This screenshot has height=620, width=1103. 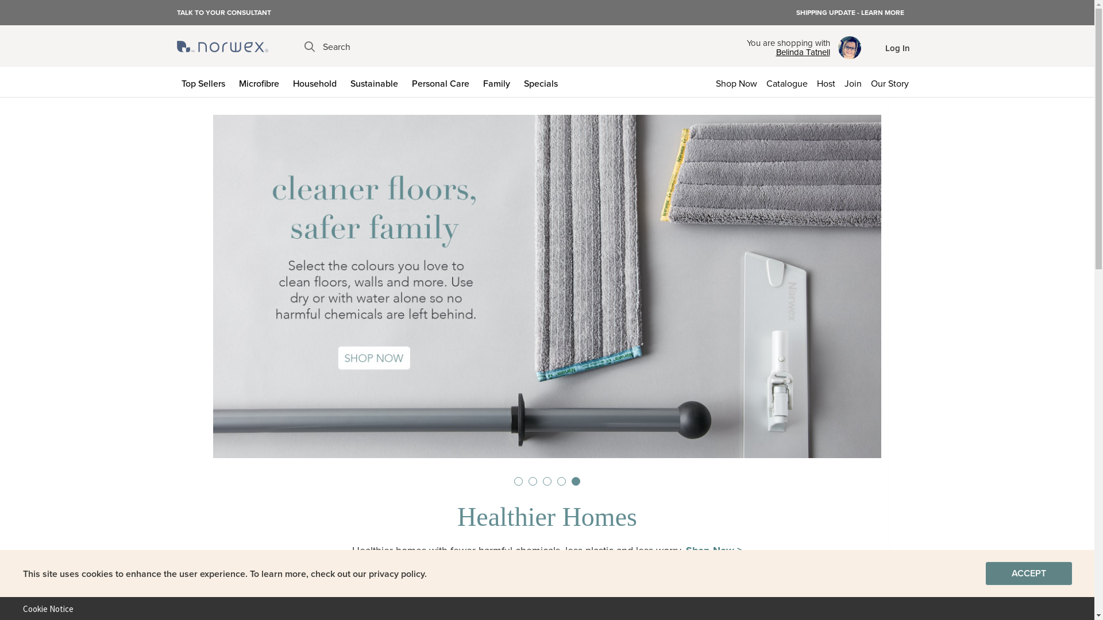 What do you see at coordinates (826, 82) in the screenshot?
I see `Host` at bounding box center [826, 82].